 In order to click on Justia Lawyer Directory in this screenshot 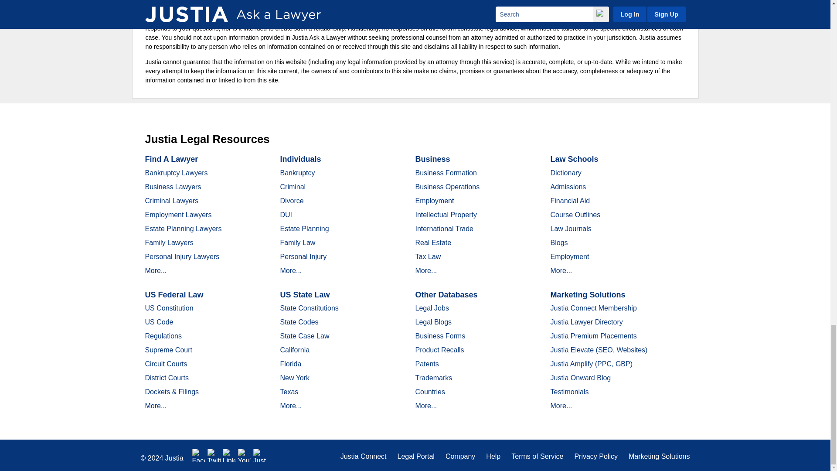, I will do `click(260, 455)`.